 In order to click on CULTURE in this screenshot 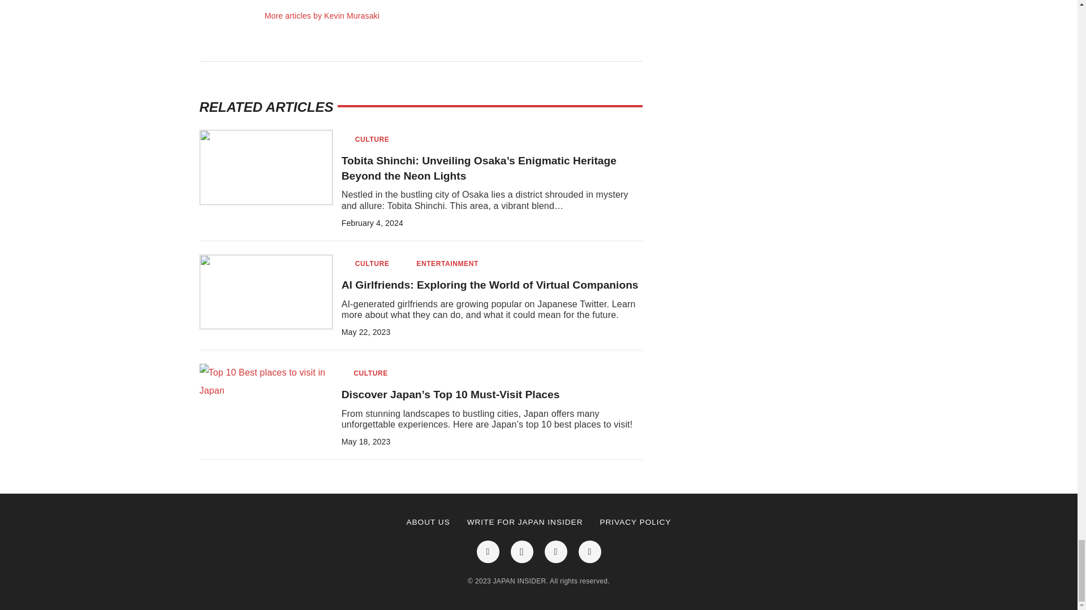, I will do `click(372, 139)`.